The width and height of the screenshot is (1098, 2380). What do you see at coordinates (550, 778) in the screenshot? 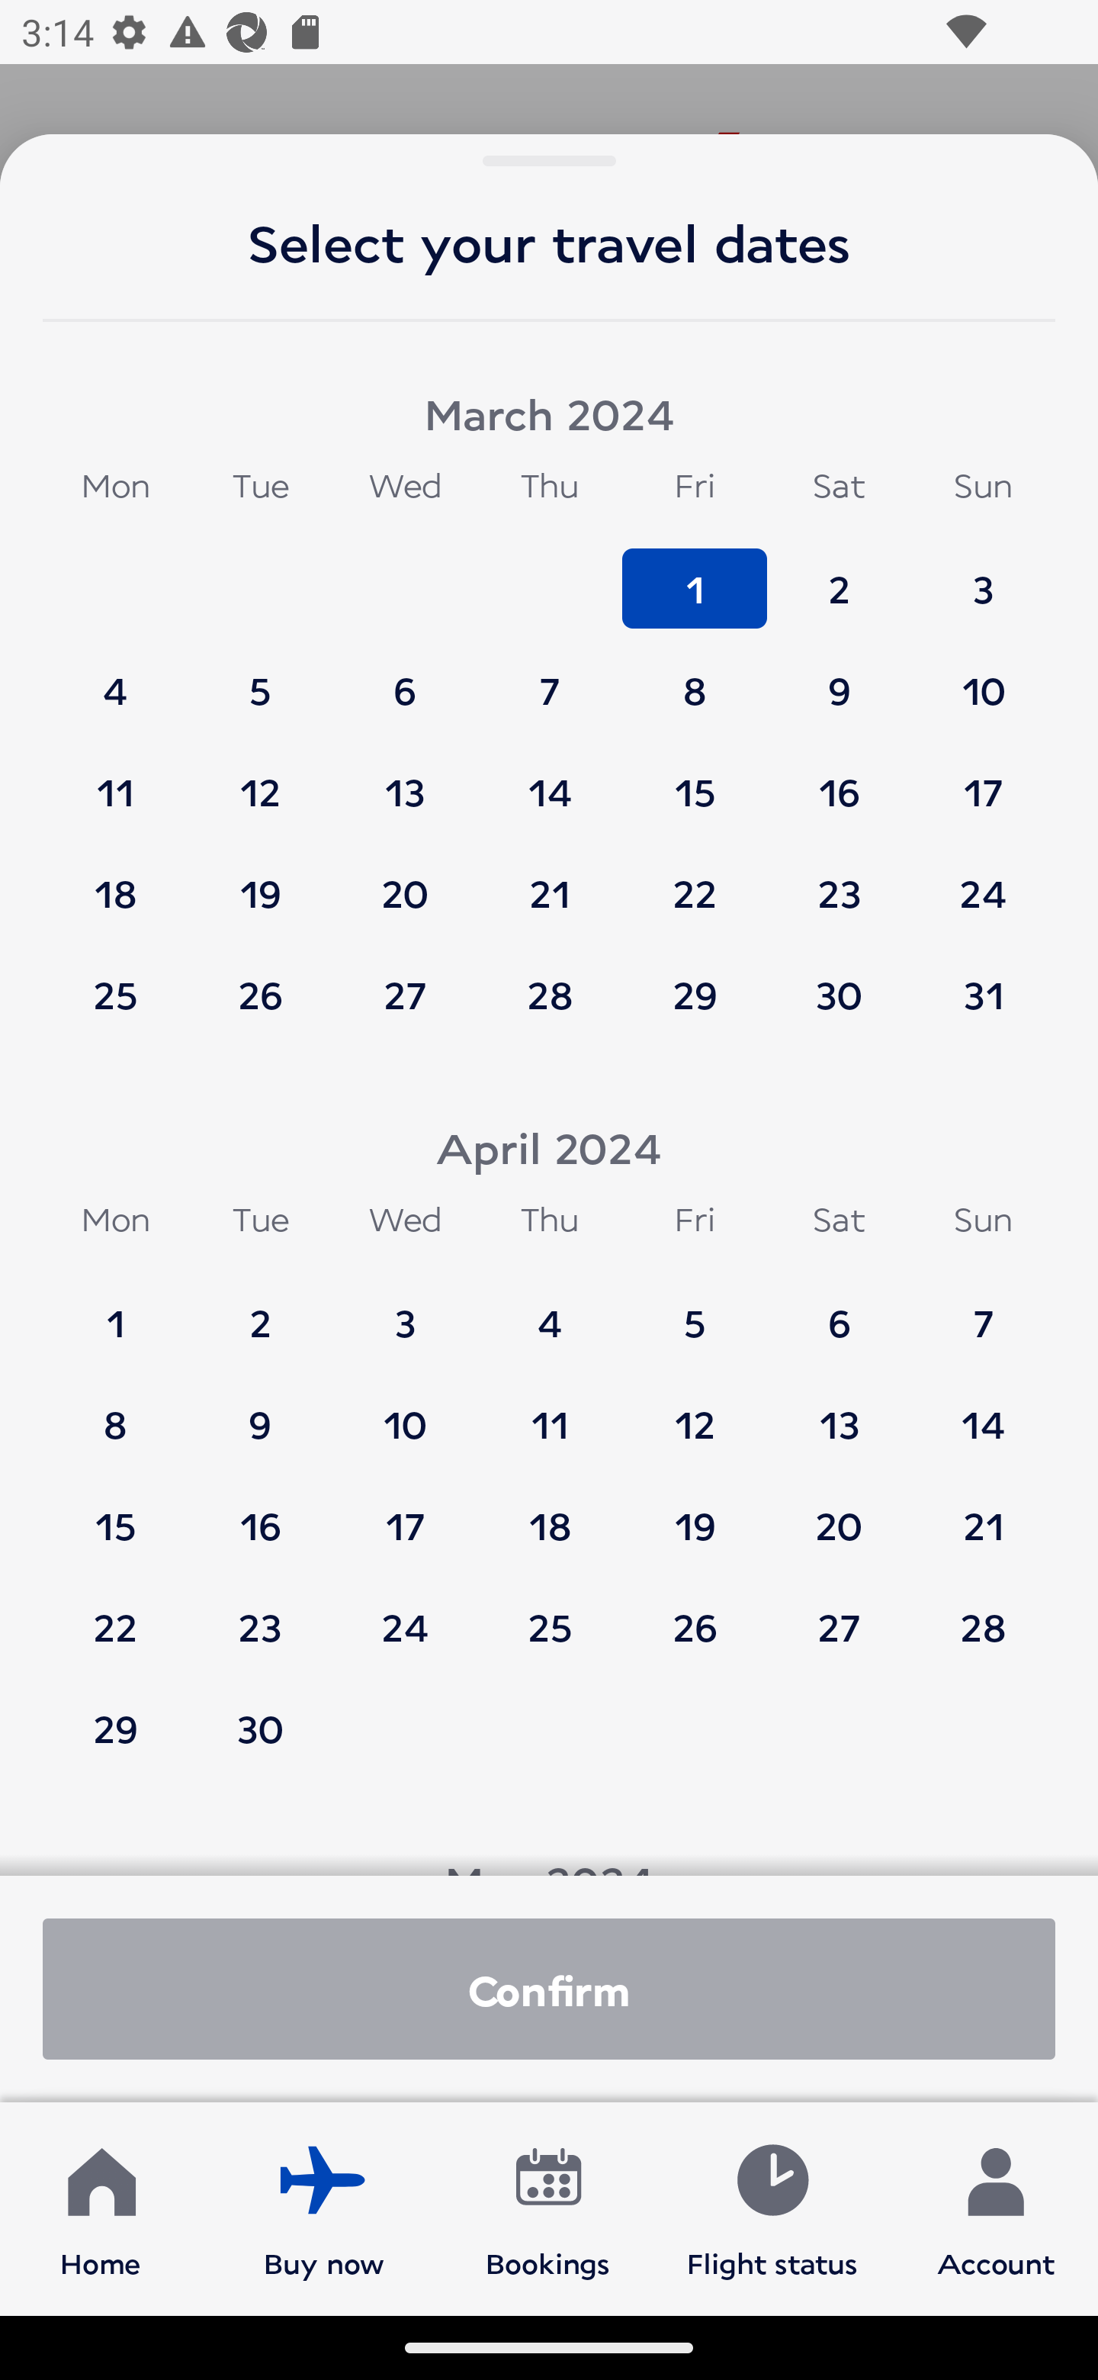
I see `14` at bounding box center [550, 778].